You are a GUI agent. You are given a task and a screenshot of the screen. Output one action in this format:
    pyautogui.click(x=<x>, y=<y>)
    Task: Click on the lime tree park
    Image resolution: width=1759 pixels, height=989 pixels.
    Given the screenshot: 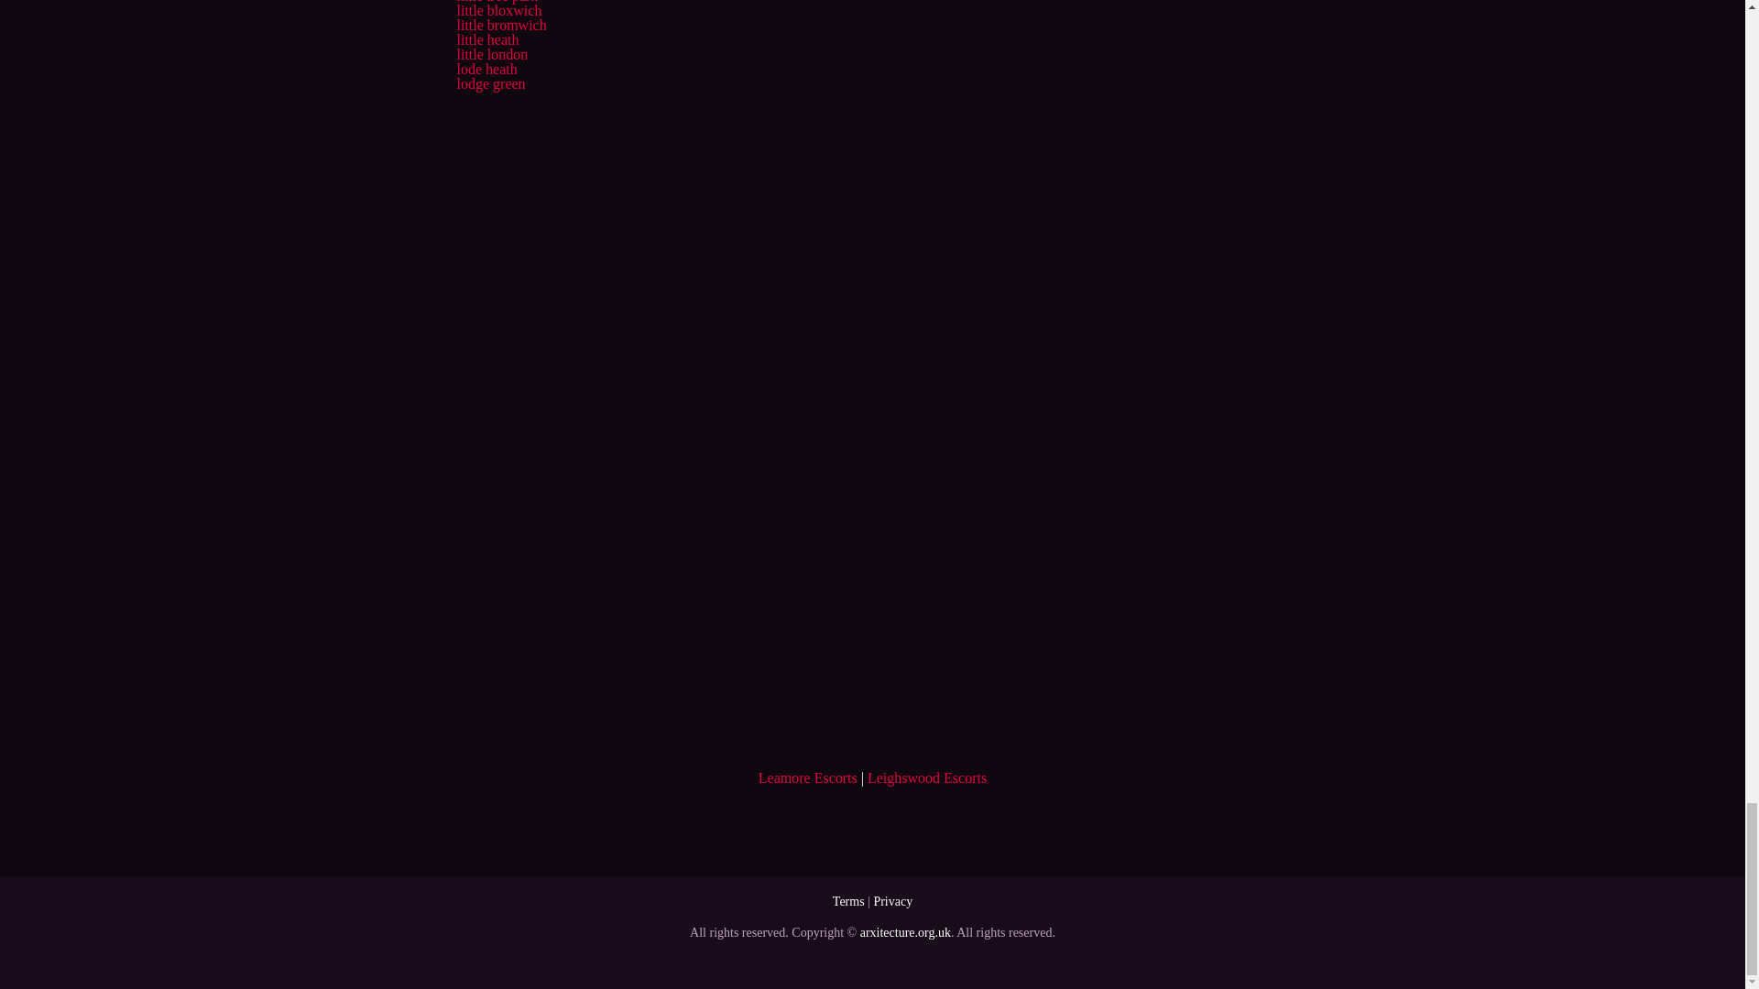 What is the action you would take?
    pyautogui.click(x=497, y=2)
    